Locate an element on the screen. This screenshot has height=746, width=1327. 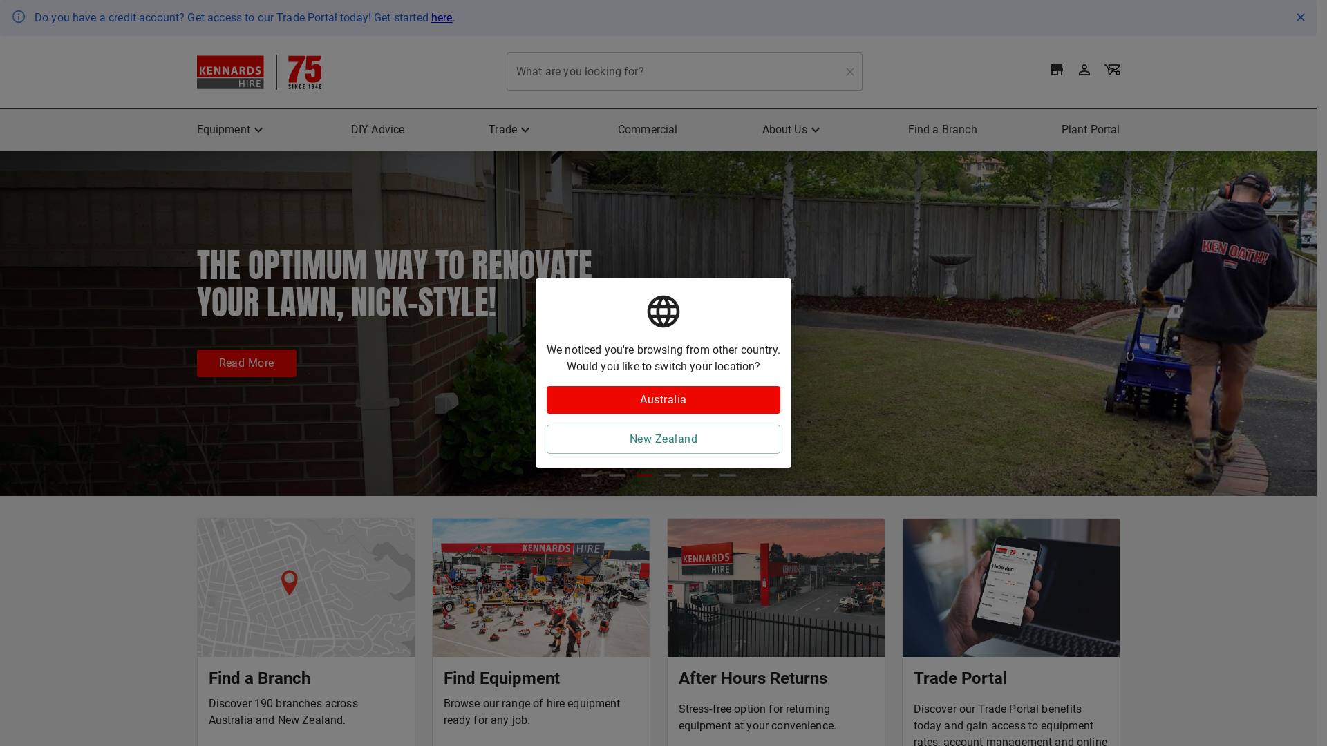
View Our Equipment Range is located at coordinates (289, 391).